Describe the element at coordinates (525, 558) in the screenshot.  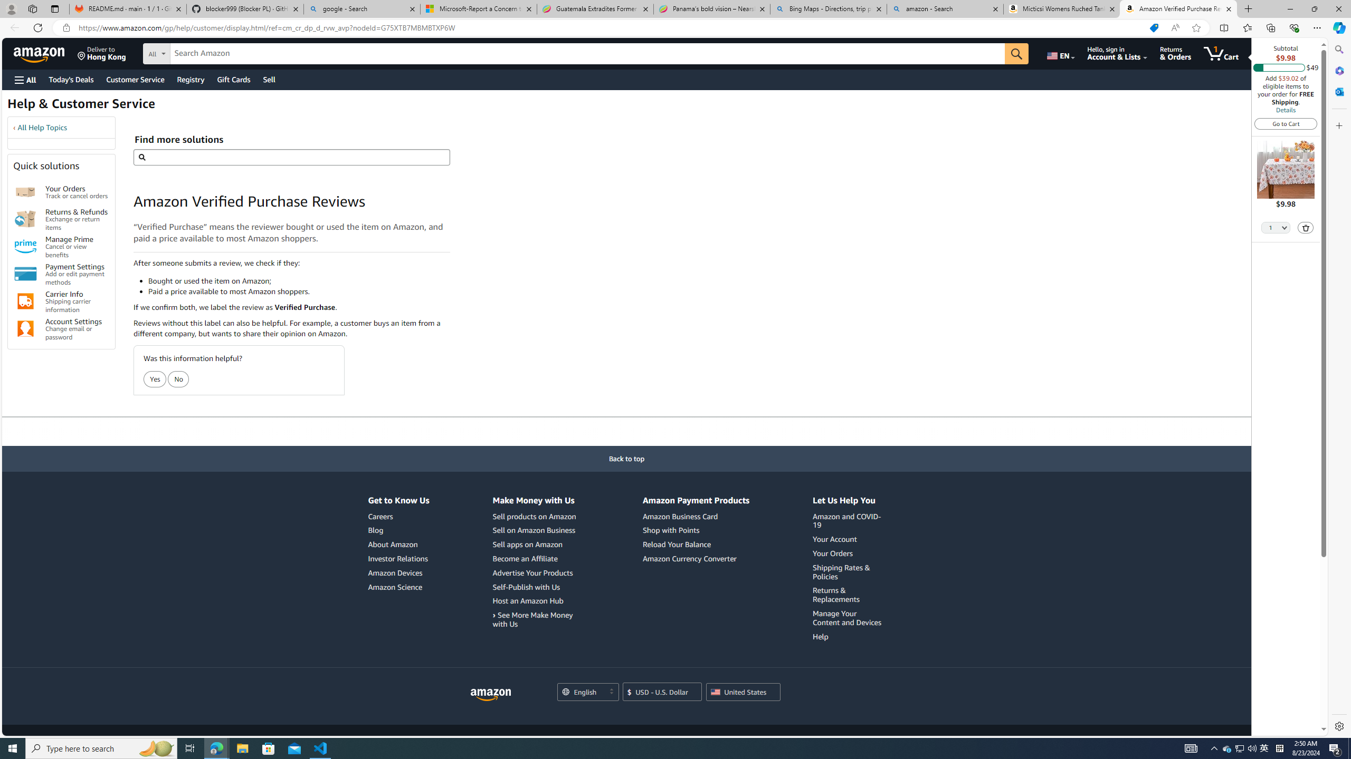
I see `Become an Affiliate` at that location.